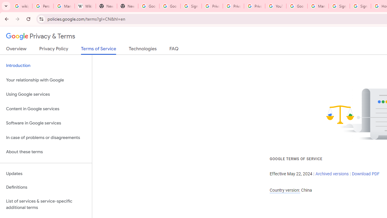 Image resolution: width=387 pixels, height=218 pixels. I want to click on New Tab, so click(106, 6).